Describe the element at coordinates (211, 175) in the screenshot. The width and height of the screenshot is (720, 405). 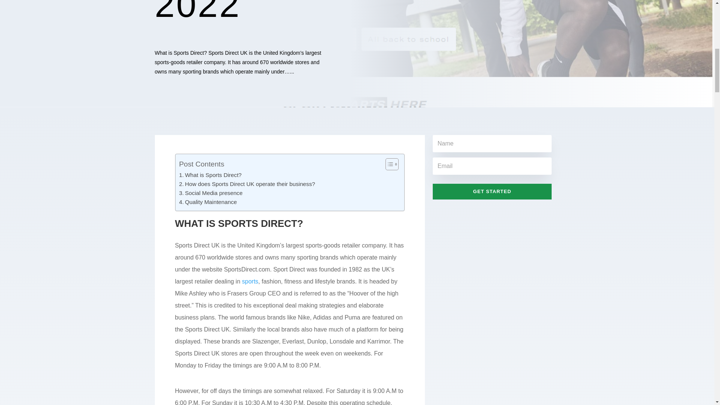
I see `What is Sports Direct?` at that location.